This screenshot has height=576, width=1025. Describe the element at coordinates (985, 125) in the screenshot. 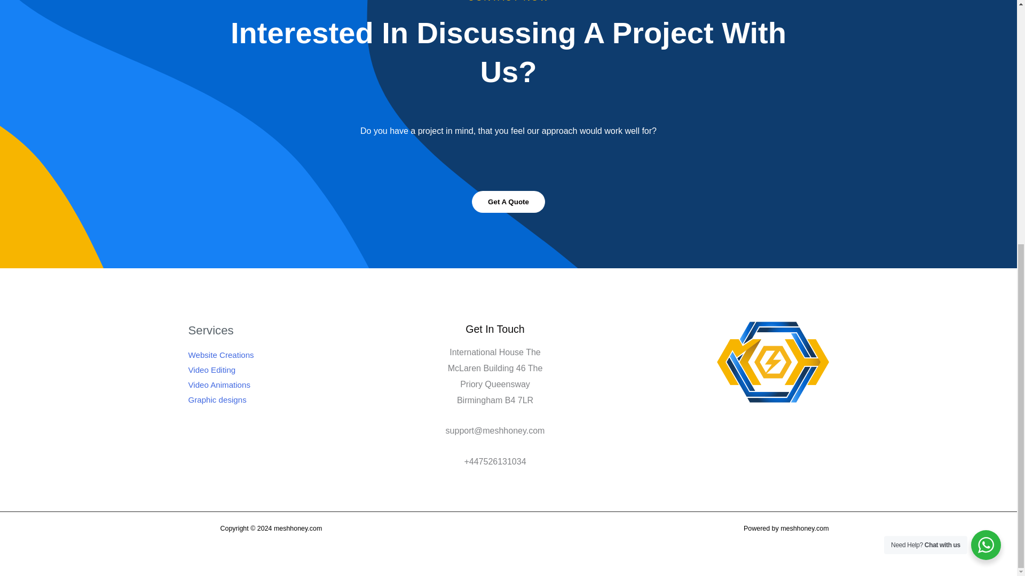

I see `Need Help? Chat with us` at that location.